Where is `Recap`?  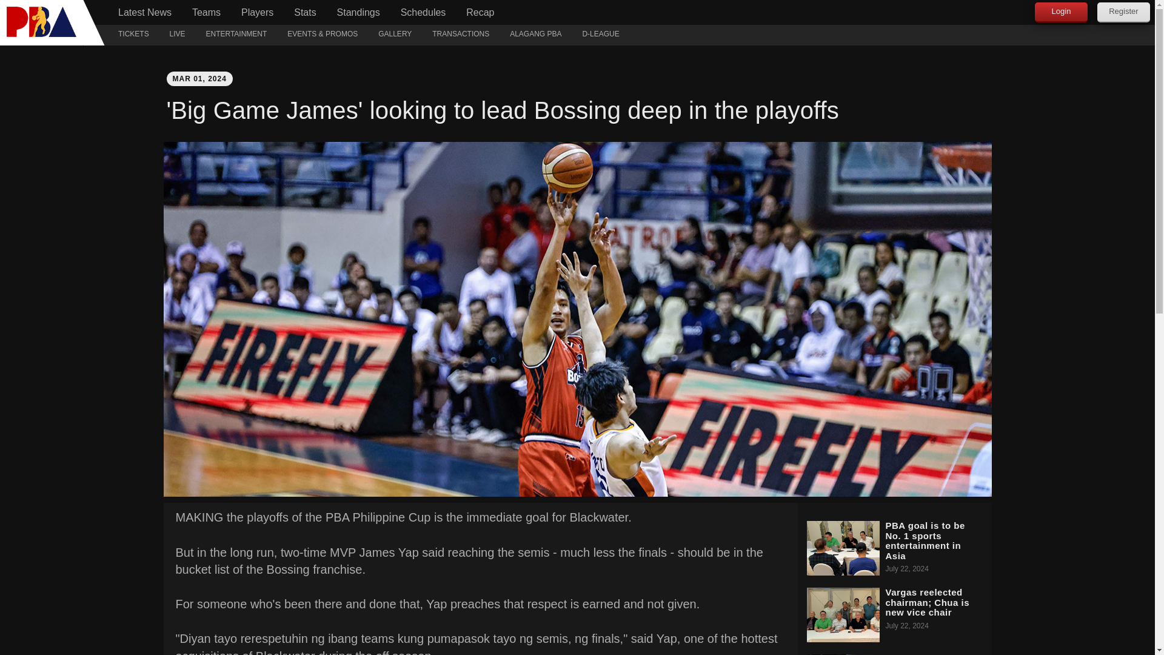
Recap is located at coordinates (480, 12).